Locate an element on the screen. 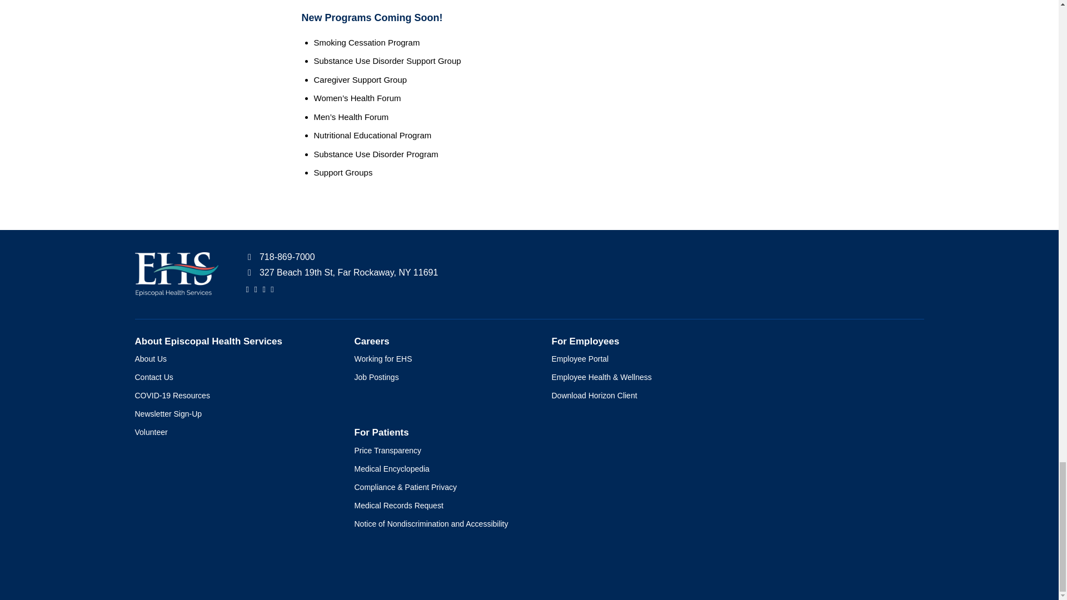 The width and height of the screenshot is (1067, 600). Volunteer is located at coordinates (233, 432).